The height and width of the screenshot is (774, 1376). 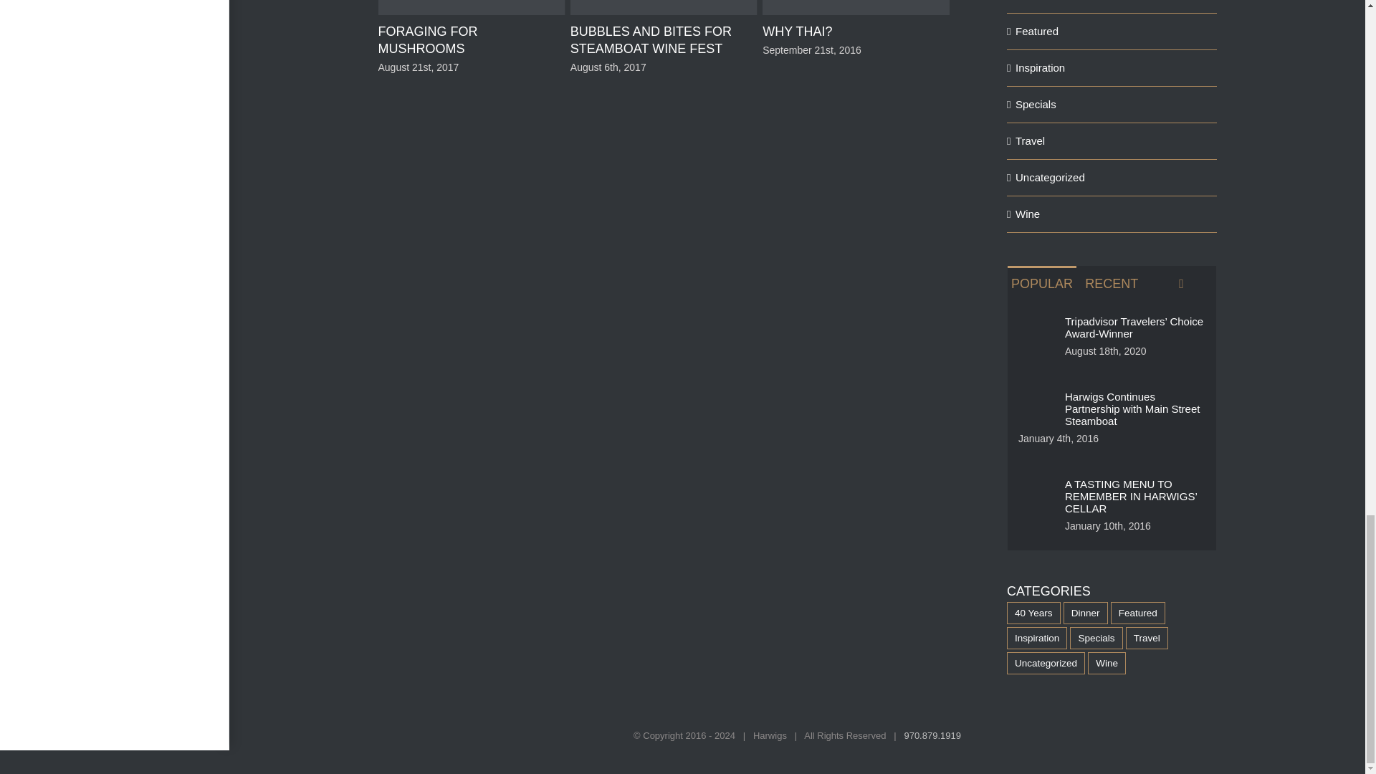 What do you see at coordinates (427, 39) in the screenshot?
I see `FORAGING FOR MUSHROOMS` at bounding box center [427, 39].